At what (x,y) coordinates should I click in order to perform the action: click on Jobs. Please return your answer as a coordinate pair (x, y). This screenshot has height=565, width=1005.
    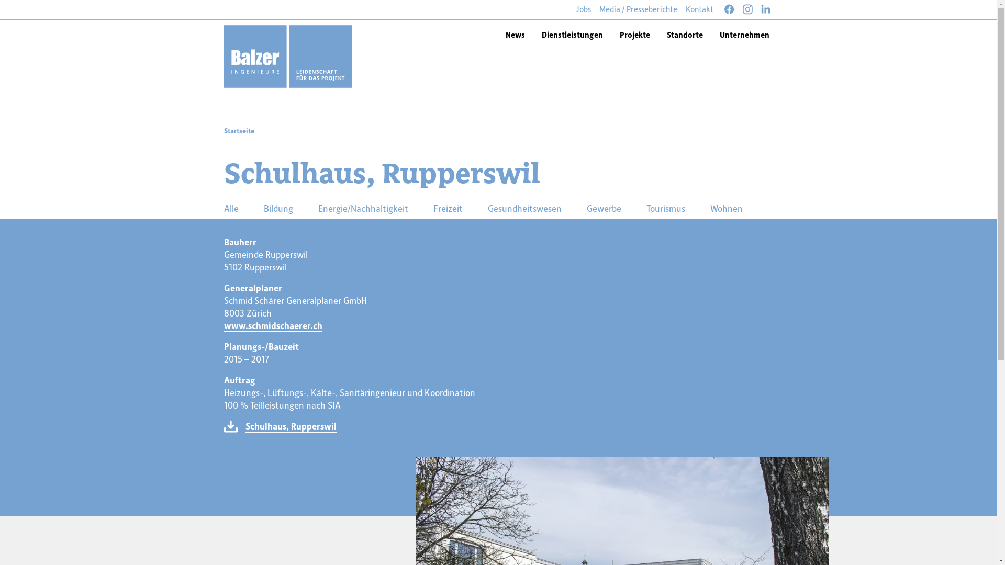
    Looking at the image, I should click on (583, 9).